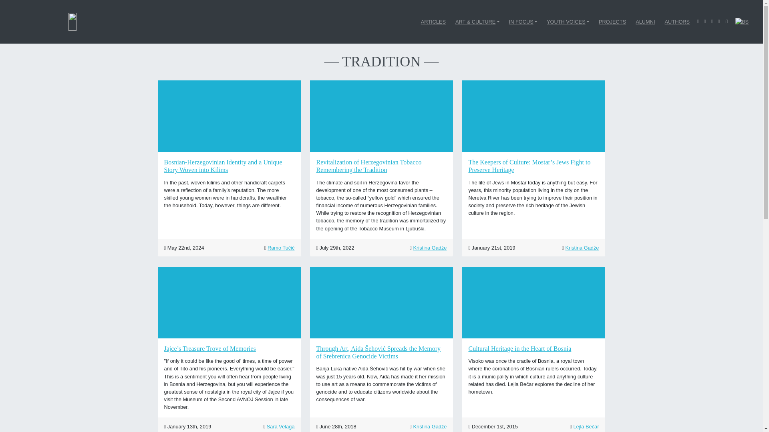 The height and width of the screenshot is (432, 769). Describe the element at coordinates (677, 22) in the screenshot. I see `AUTHORS` at that location.